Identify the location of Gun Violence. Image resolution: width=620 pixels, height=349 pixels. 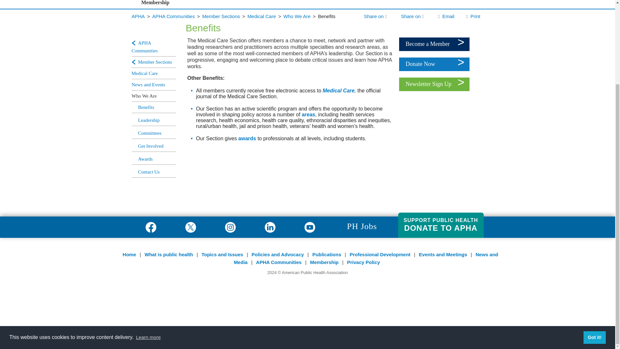
(210, 41).